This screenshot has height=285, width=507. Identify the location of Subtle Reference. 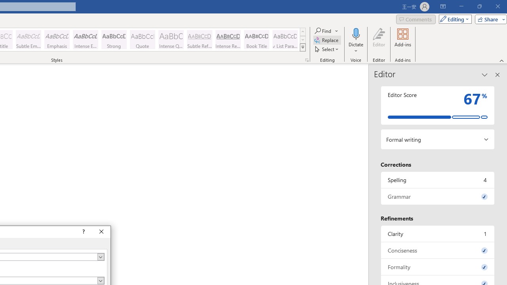
(200, 40).